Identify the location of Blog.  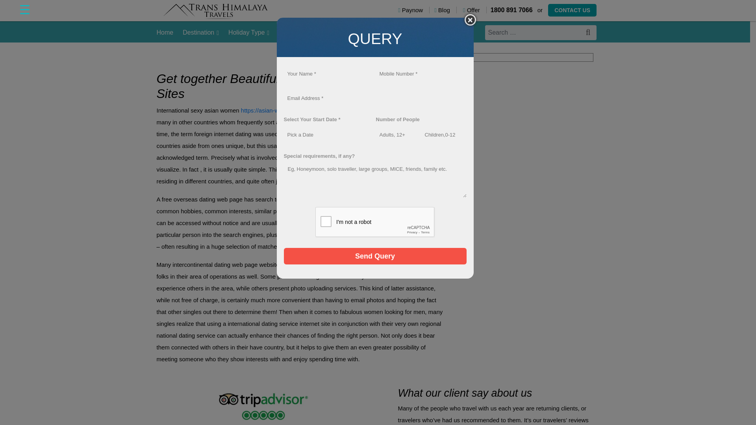
(445, 10).